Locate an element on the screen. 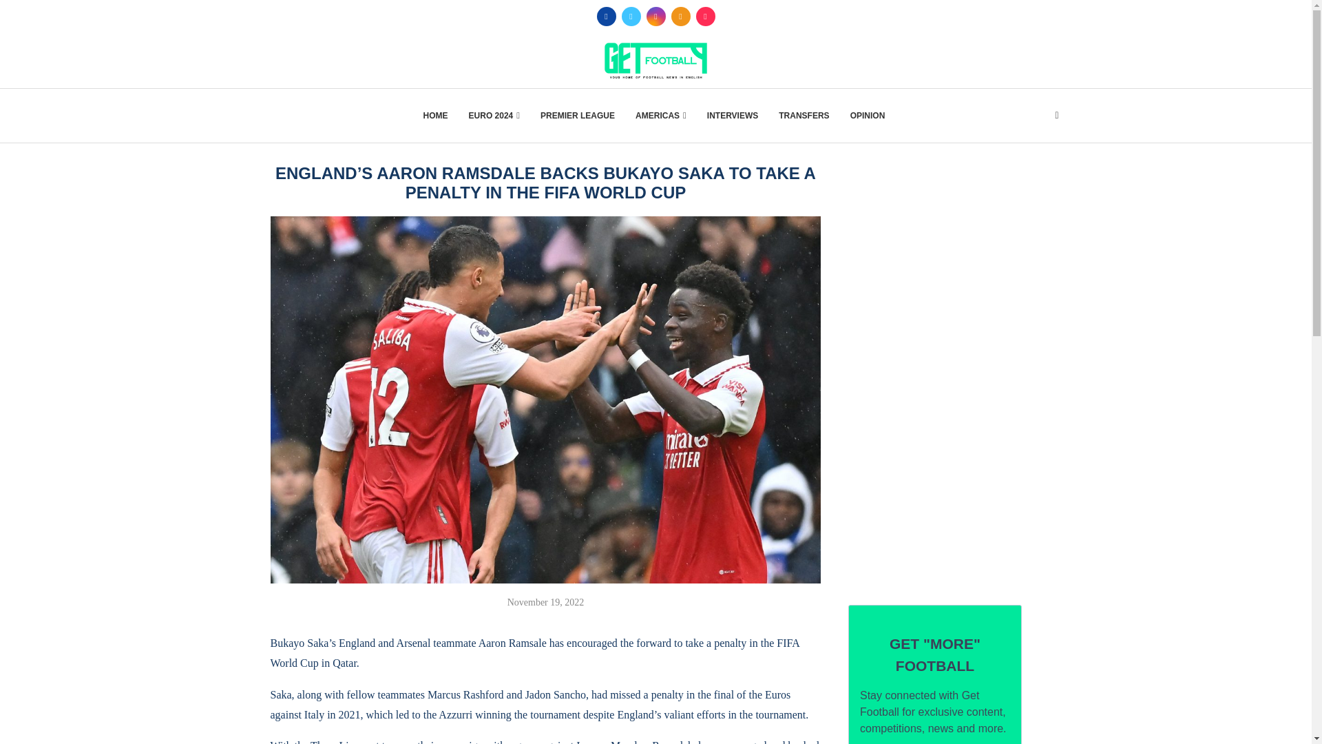  PREMIER LEAGUE is located at coordinates (577, 116).